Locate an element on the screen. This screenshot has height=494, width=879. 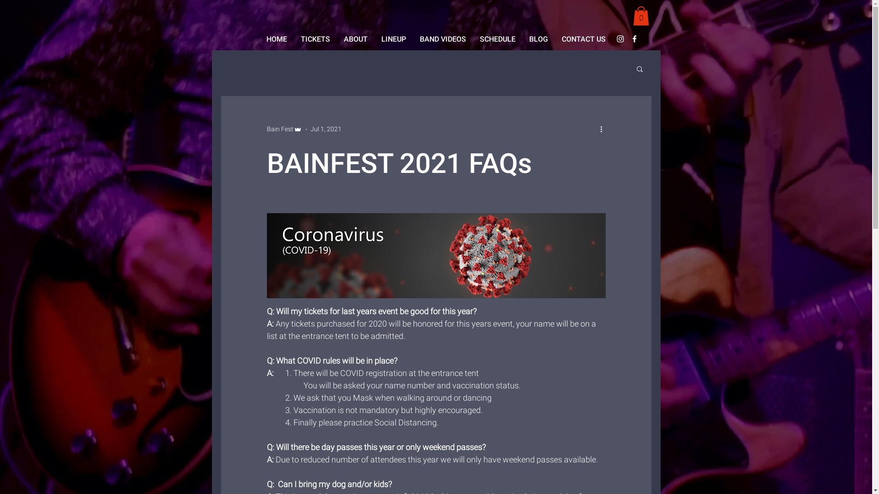
CONTACT US is located at coordinates (584, 39).